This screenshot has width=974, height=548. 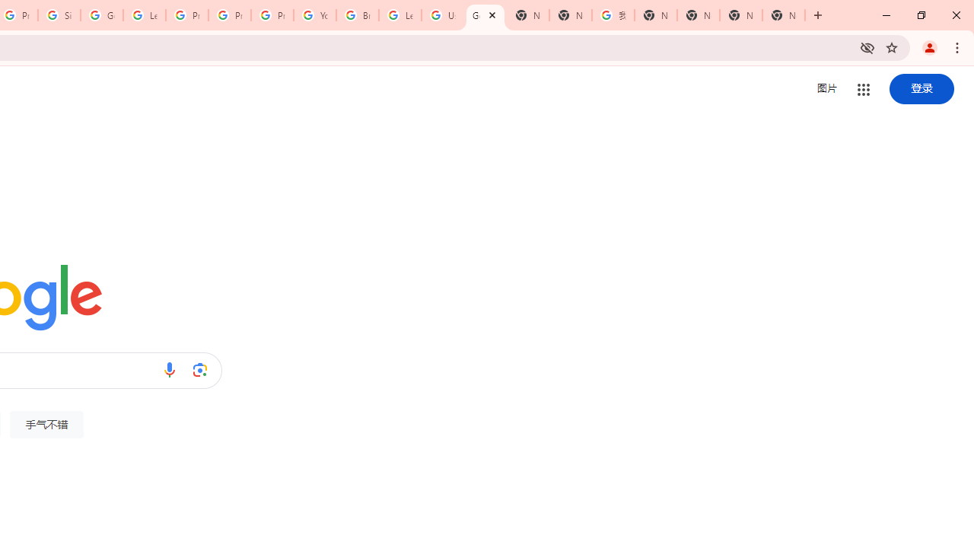 What do you see at coordinates (315, 15) in the screenshot?
I see `YouTube` at bounding box center [315, 15].